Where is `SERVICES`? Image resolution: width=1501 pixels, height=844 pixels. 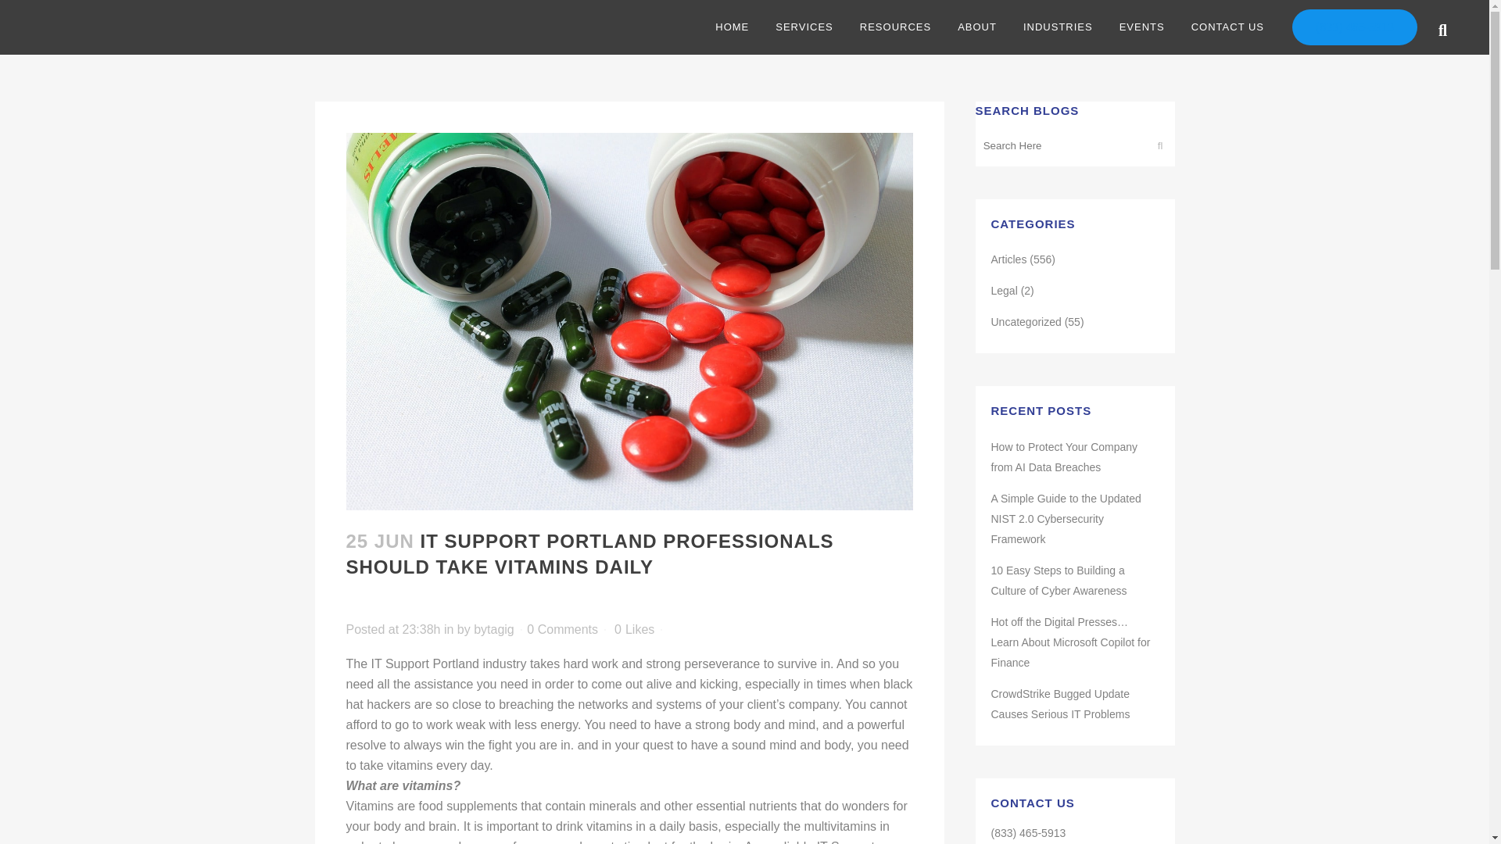 SERVICES is located at coordinates (804, 27).